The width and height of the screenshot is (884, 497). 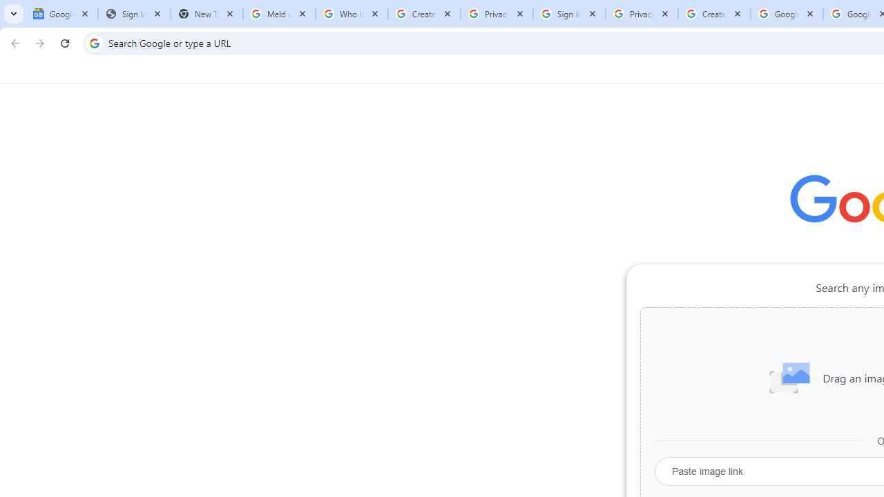 What do you see at coordinates (424, 14) in the screenshot?
I see `Create your Google Account` at bounding box center [424, 14].